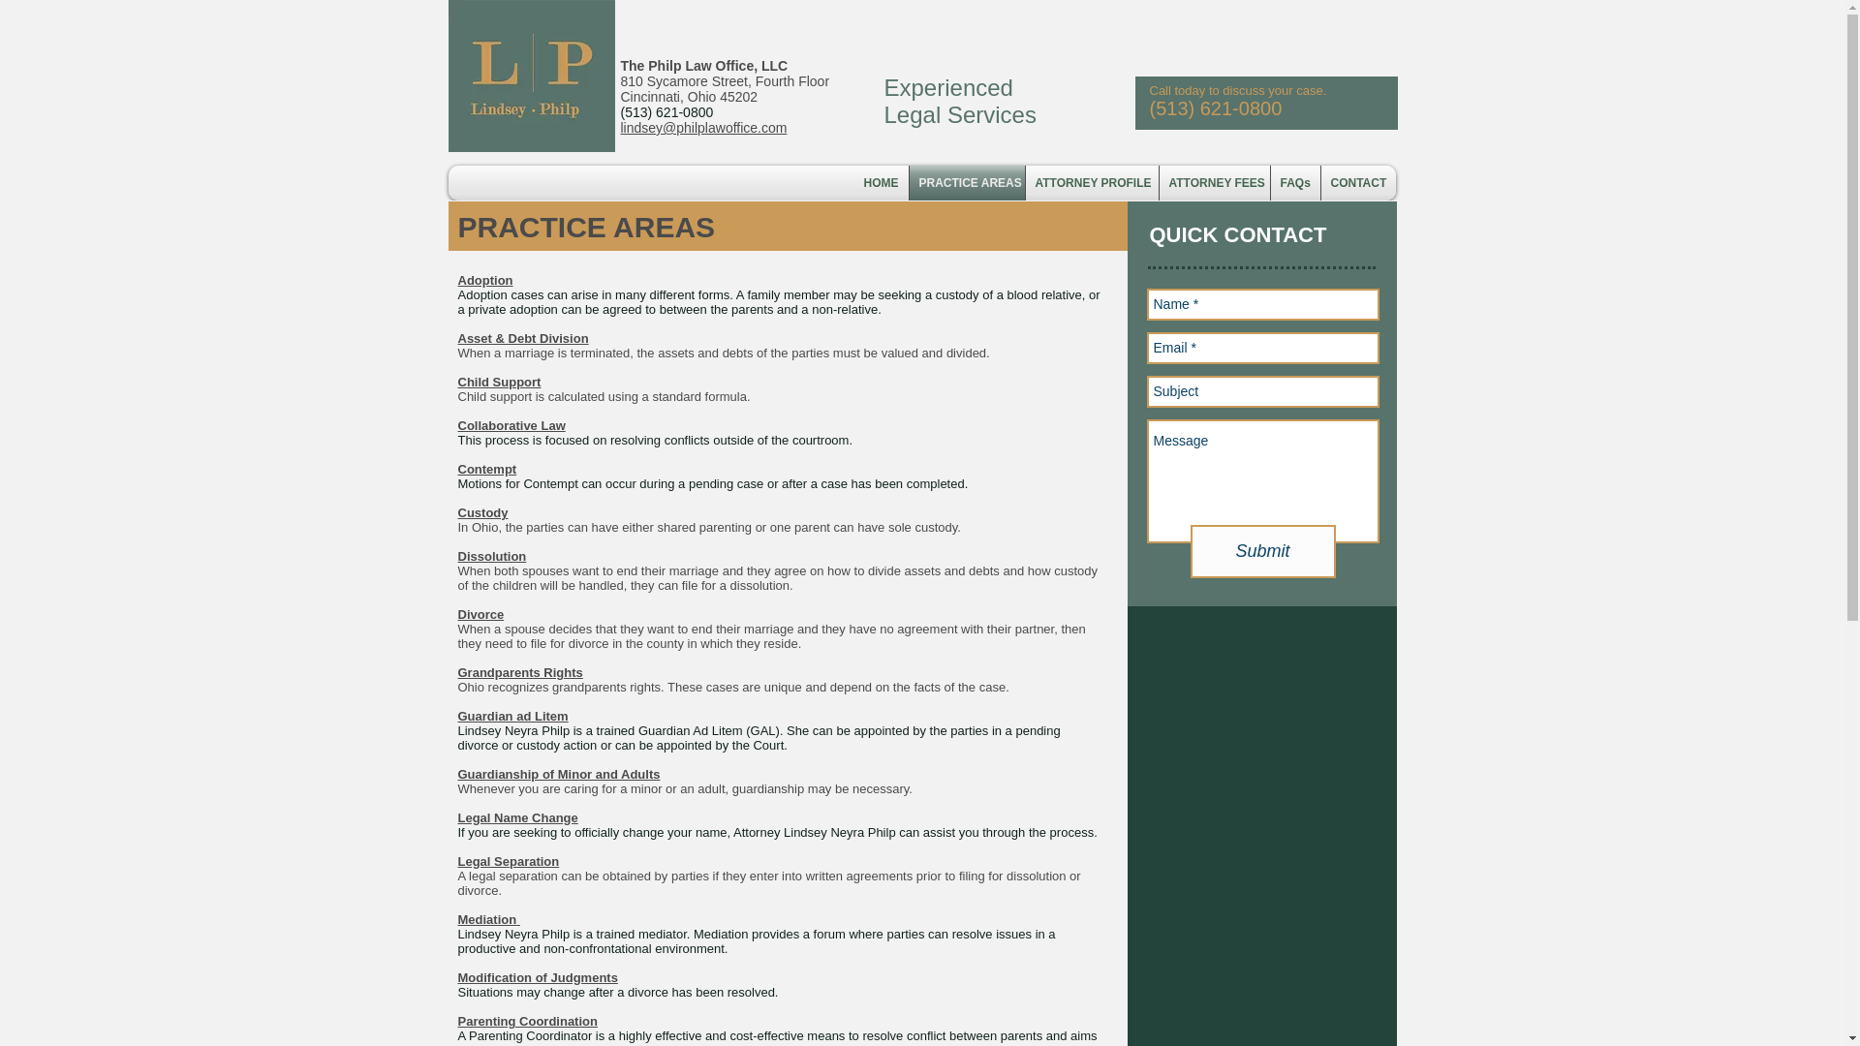  Describe the element at coordinates (1358, 182) in the screenshot. I see `CONTACT` at that location.